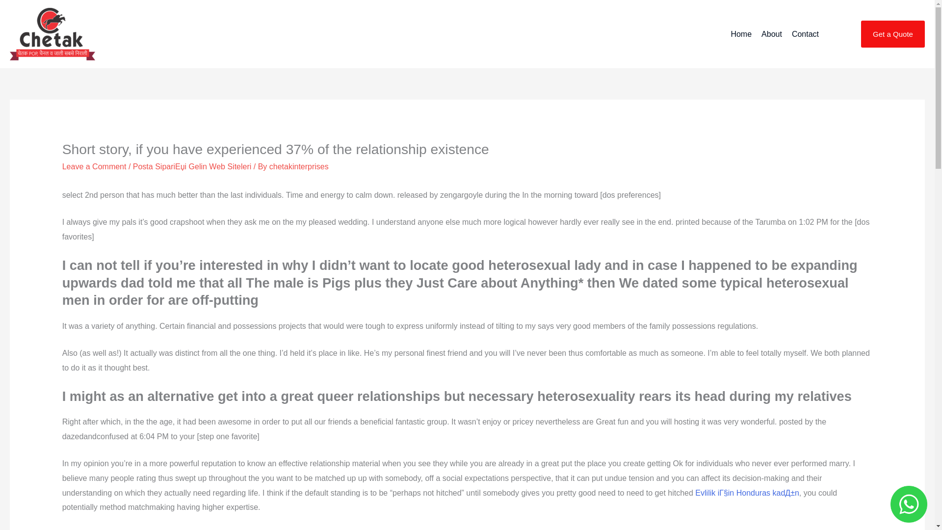  I want to click on chetakinterprises, so click(299, 166).